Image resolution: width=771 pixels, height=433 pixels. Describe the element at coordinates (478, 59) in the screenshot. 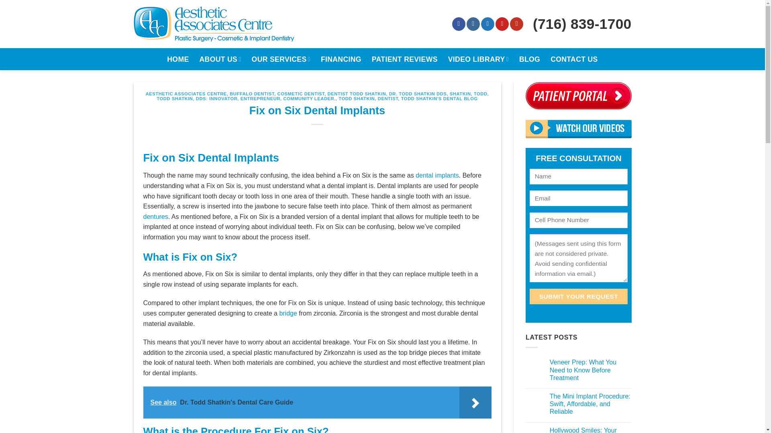

I see `VIDEO LIBRARY` at that location.